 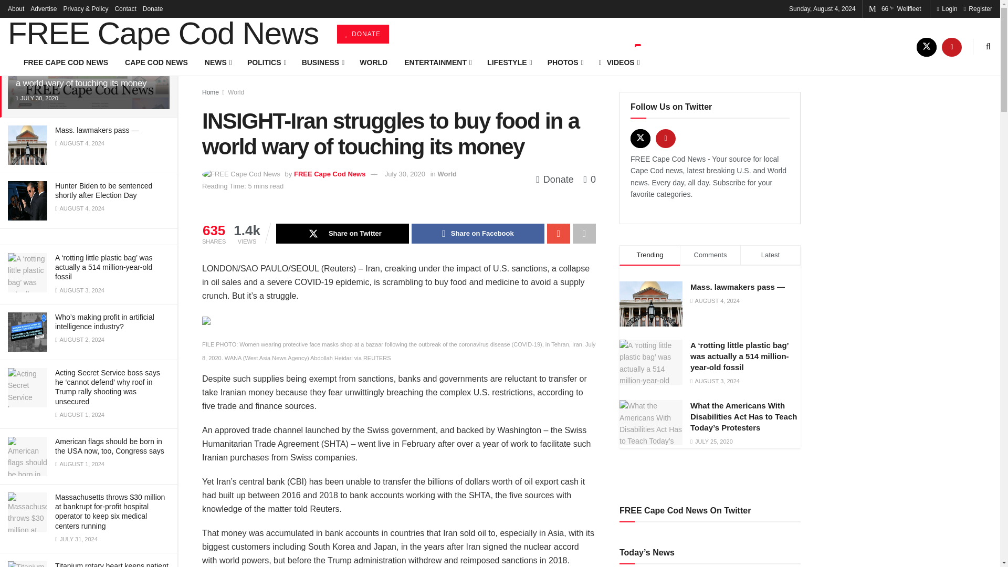 I want to click on FREE Cape Cod News, so click(x=163, y=33).